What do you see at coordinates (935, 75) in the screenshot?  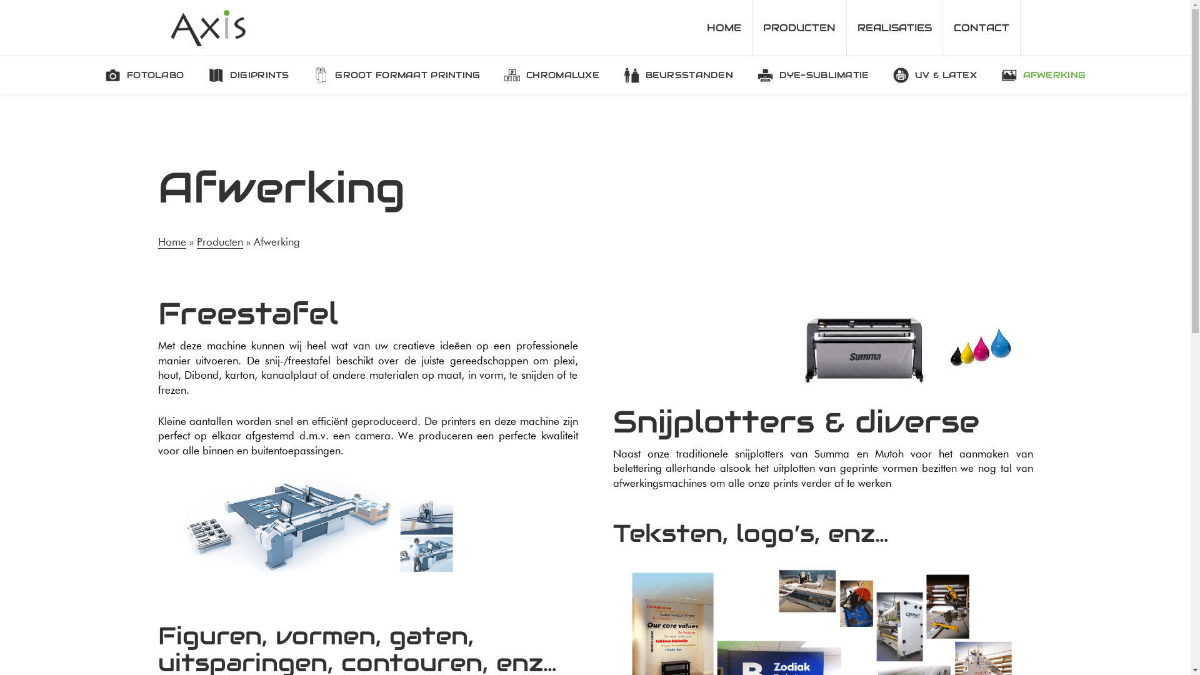 I see `UV & LATEX` at bounding box center [935, 75].